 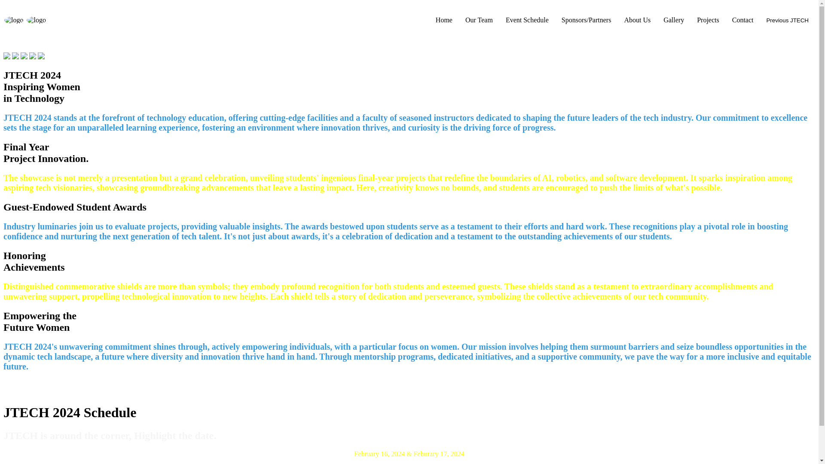 What do you see at coordinates (479, 20) in the screenshot?
I see `Our Team` at bounding box center [479, 20].